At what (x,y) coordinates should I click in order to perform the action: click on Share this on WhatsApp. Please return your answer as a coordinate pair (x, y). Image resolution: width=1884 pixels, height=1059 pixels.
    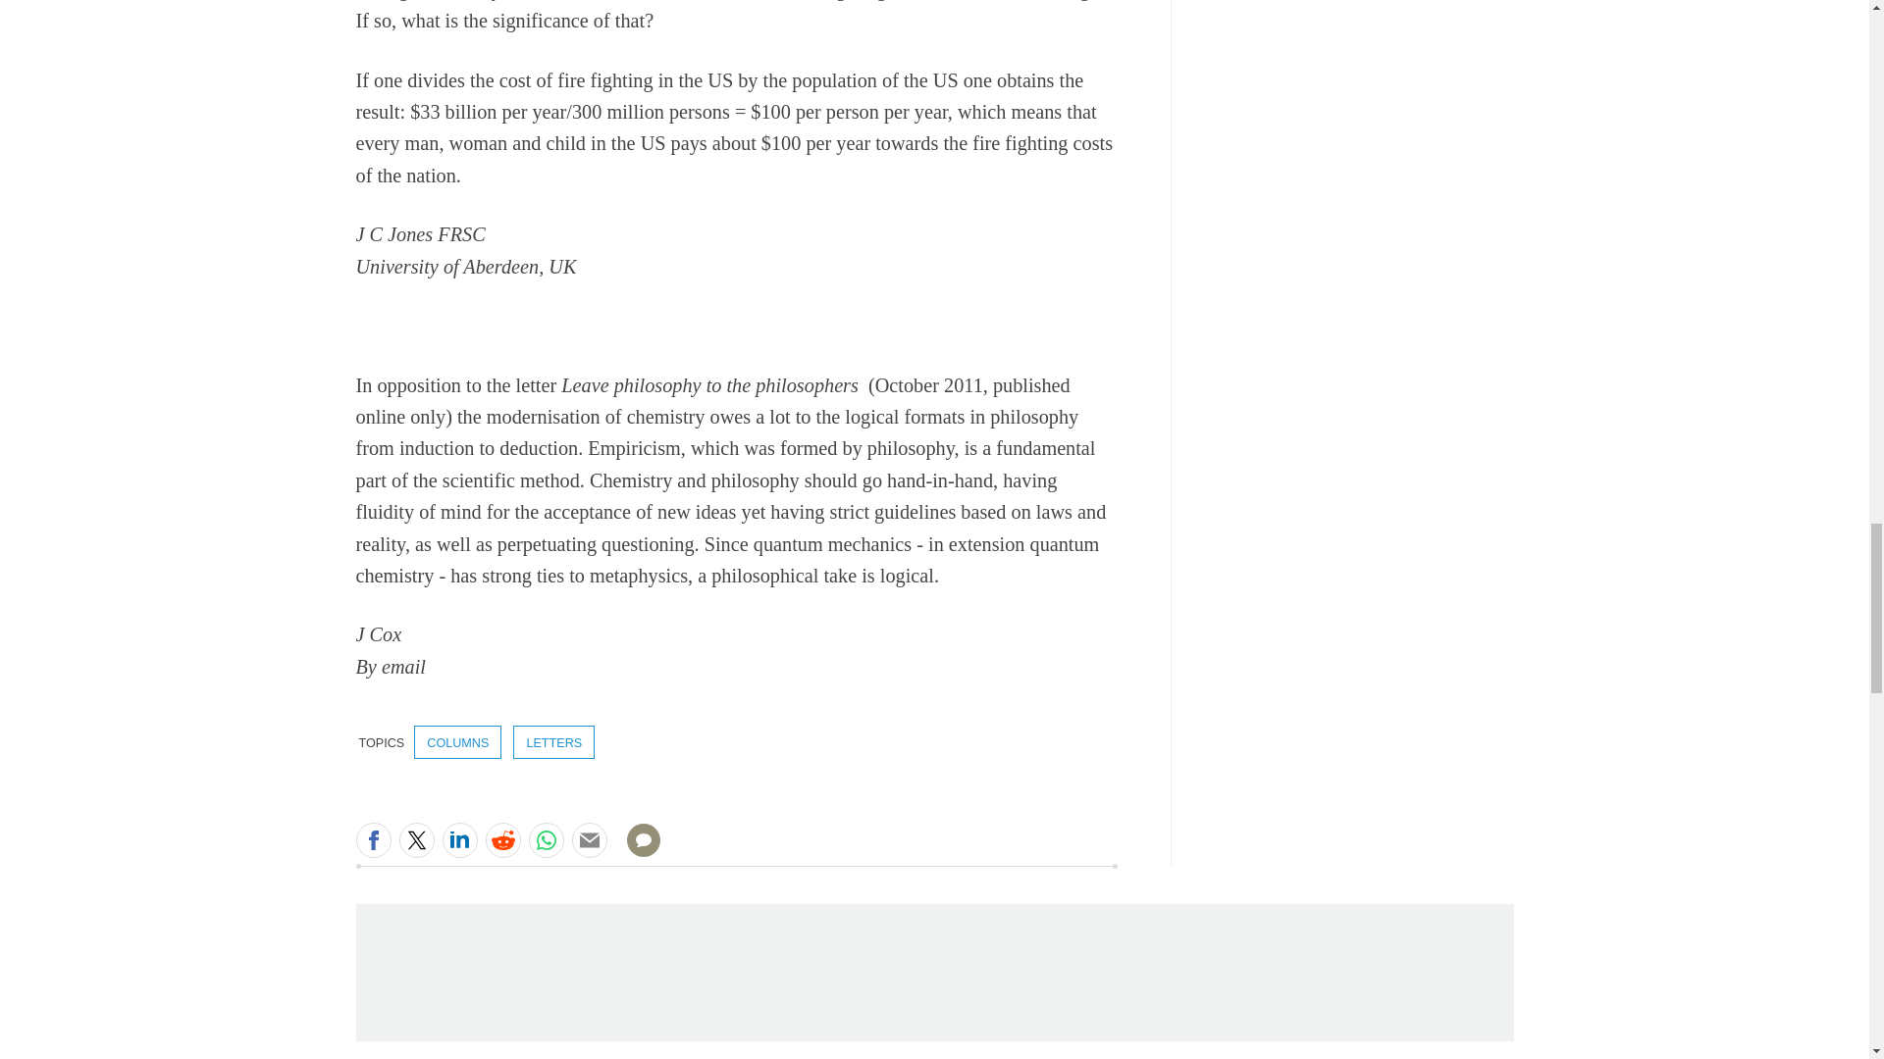
    Looking at the image, I should click on (546, 839).